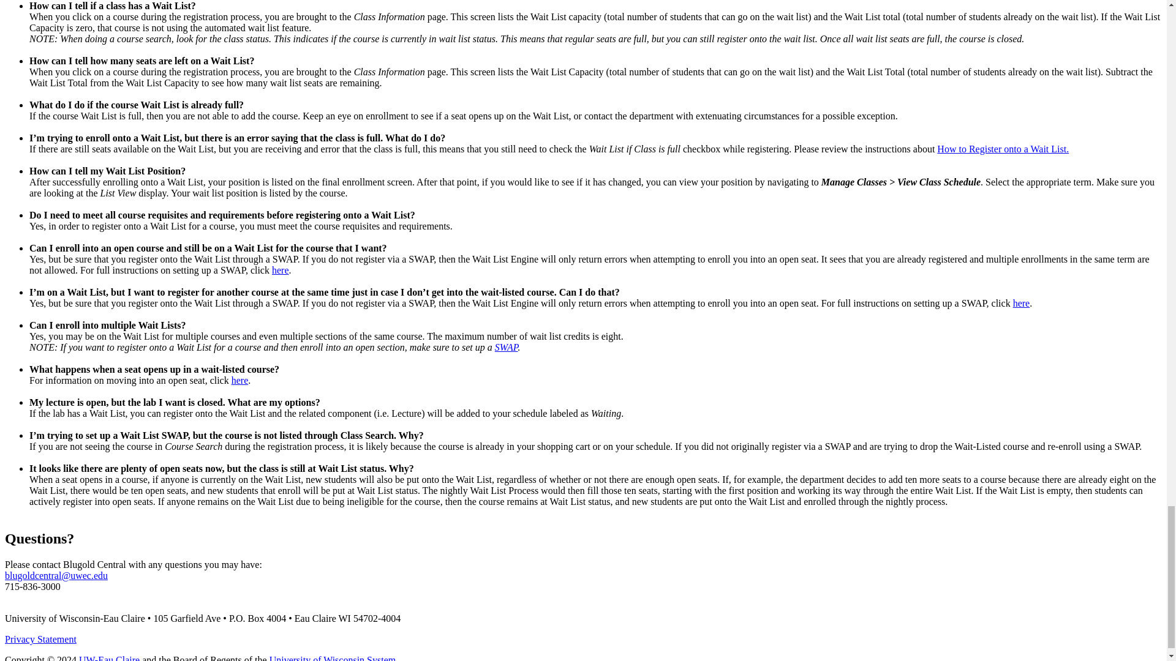 Image resolution: width=1176 pixels, height=661 pixels. Describe the element at coordinates (1021, 304) in the screenshot. I see `here` at that location.